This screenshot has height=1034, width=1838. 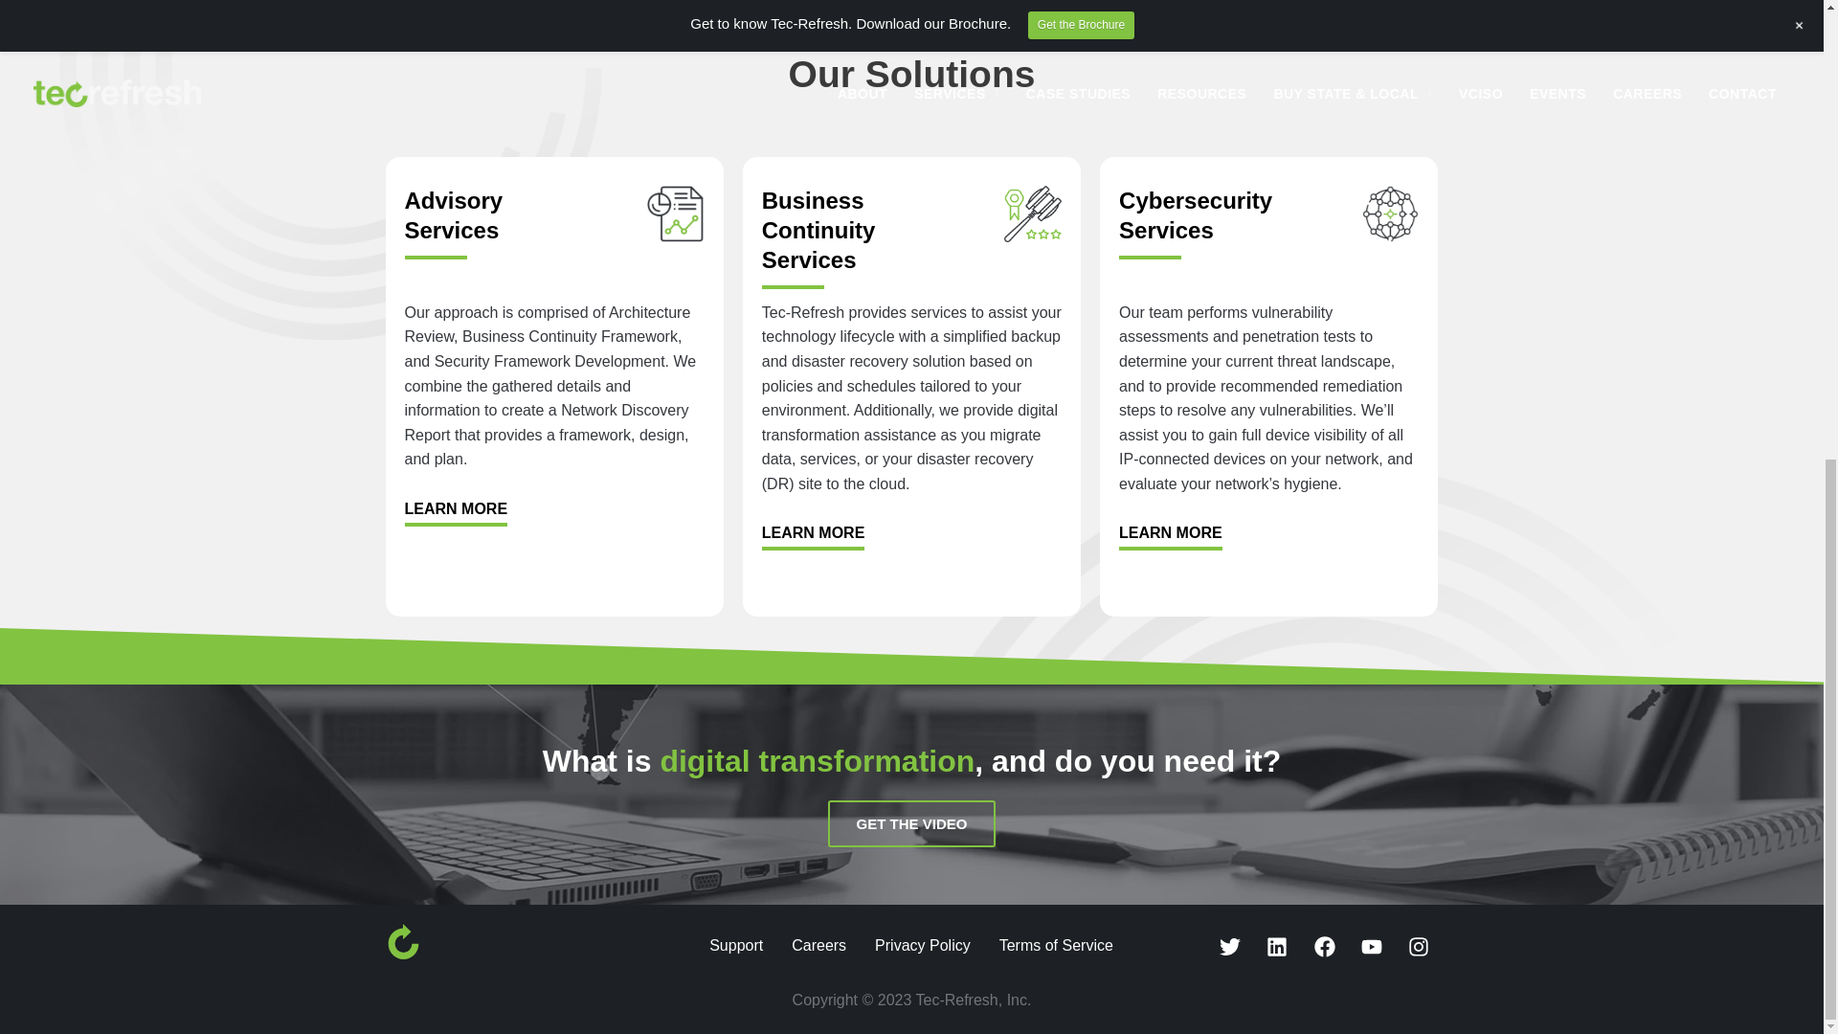 I want to click on GET THE VIDEO, so click(x=453, y=214).